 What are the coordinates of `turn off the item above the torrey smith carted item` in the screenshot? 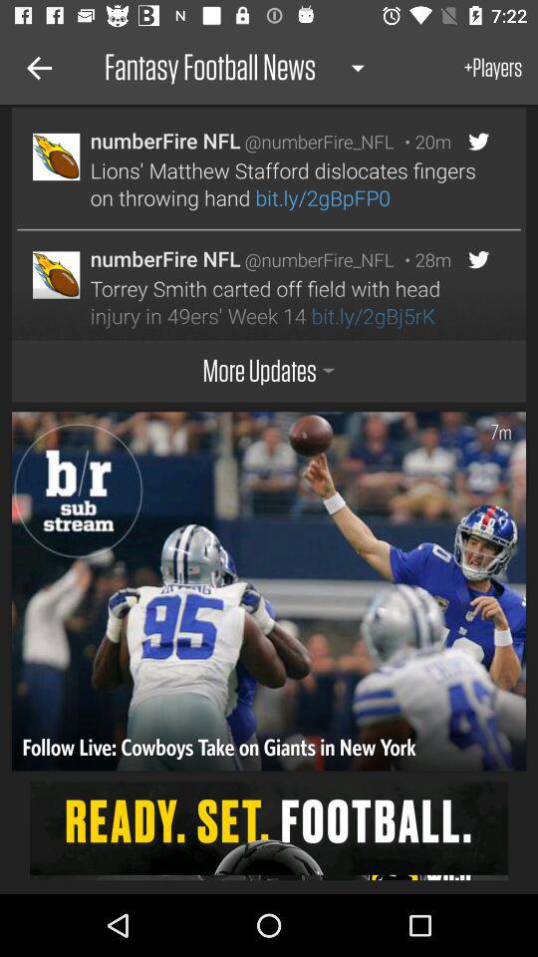 It's located at (422, 259).